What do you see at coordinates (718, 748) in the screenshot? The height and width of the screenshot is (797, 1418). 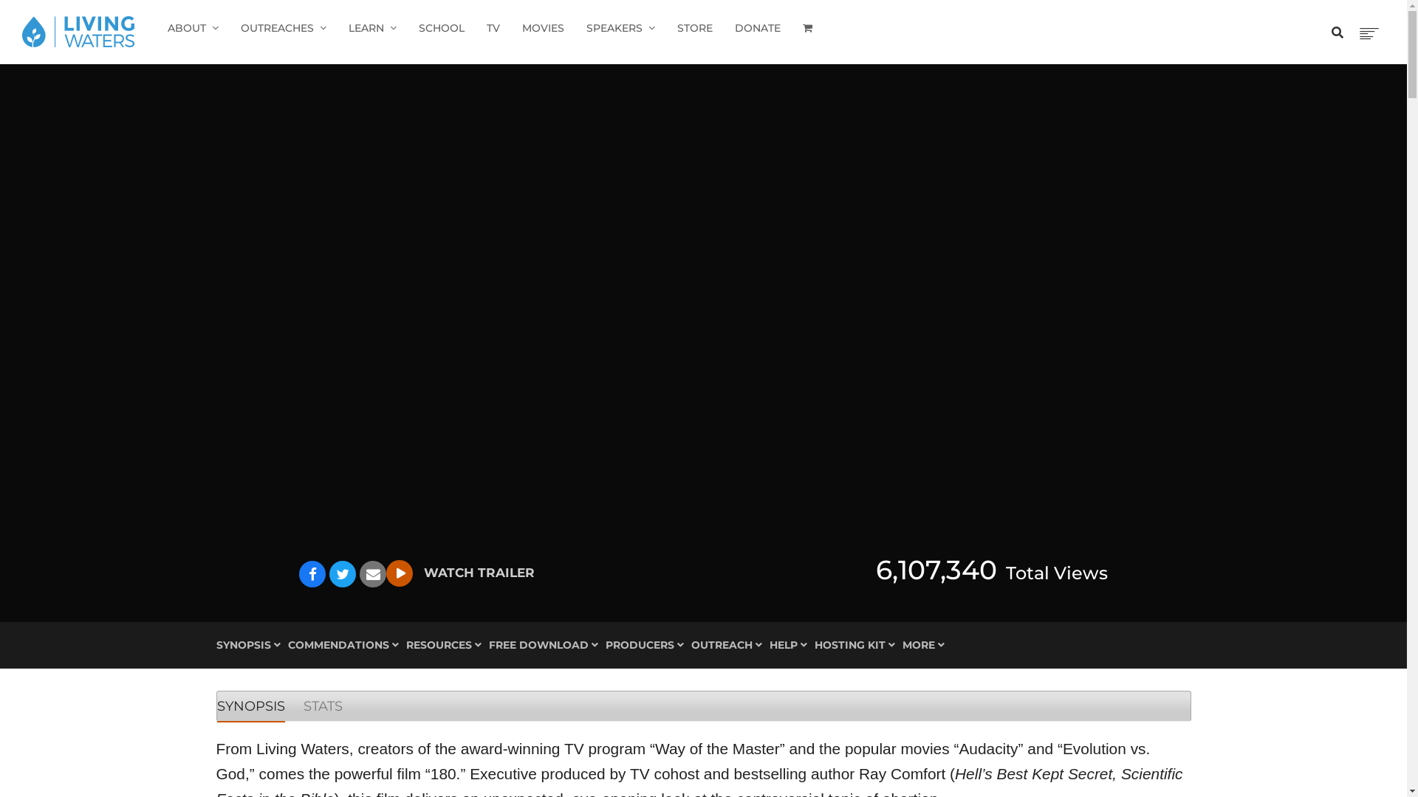 I see `Way of the Master` at bounding box center [718, 748].